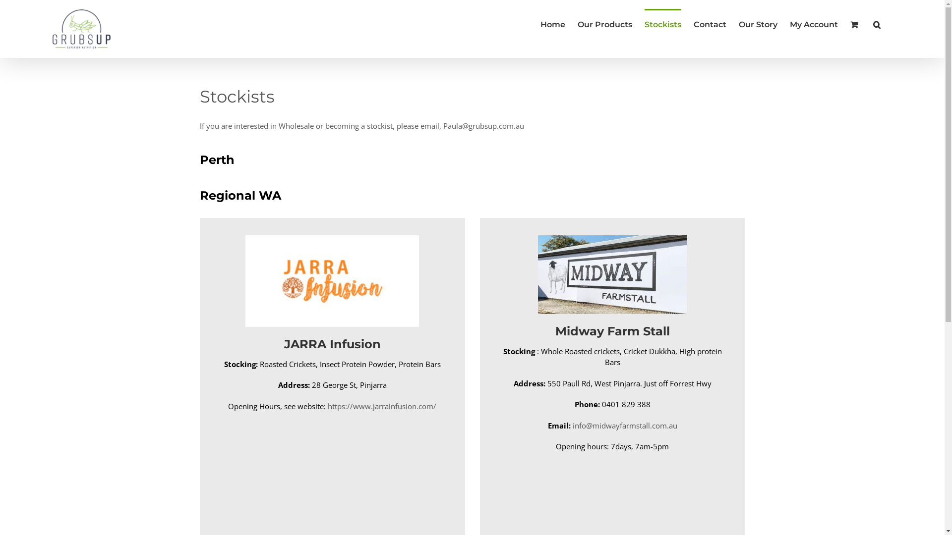 This screenshot has height=535, width=952. I want to click on Midway Farm Stall, so click(612, 287).